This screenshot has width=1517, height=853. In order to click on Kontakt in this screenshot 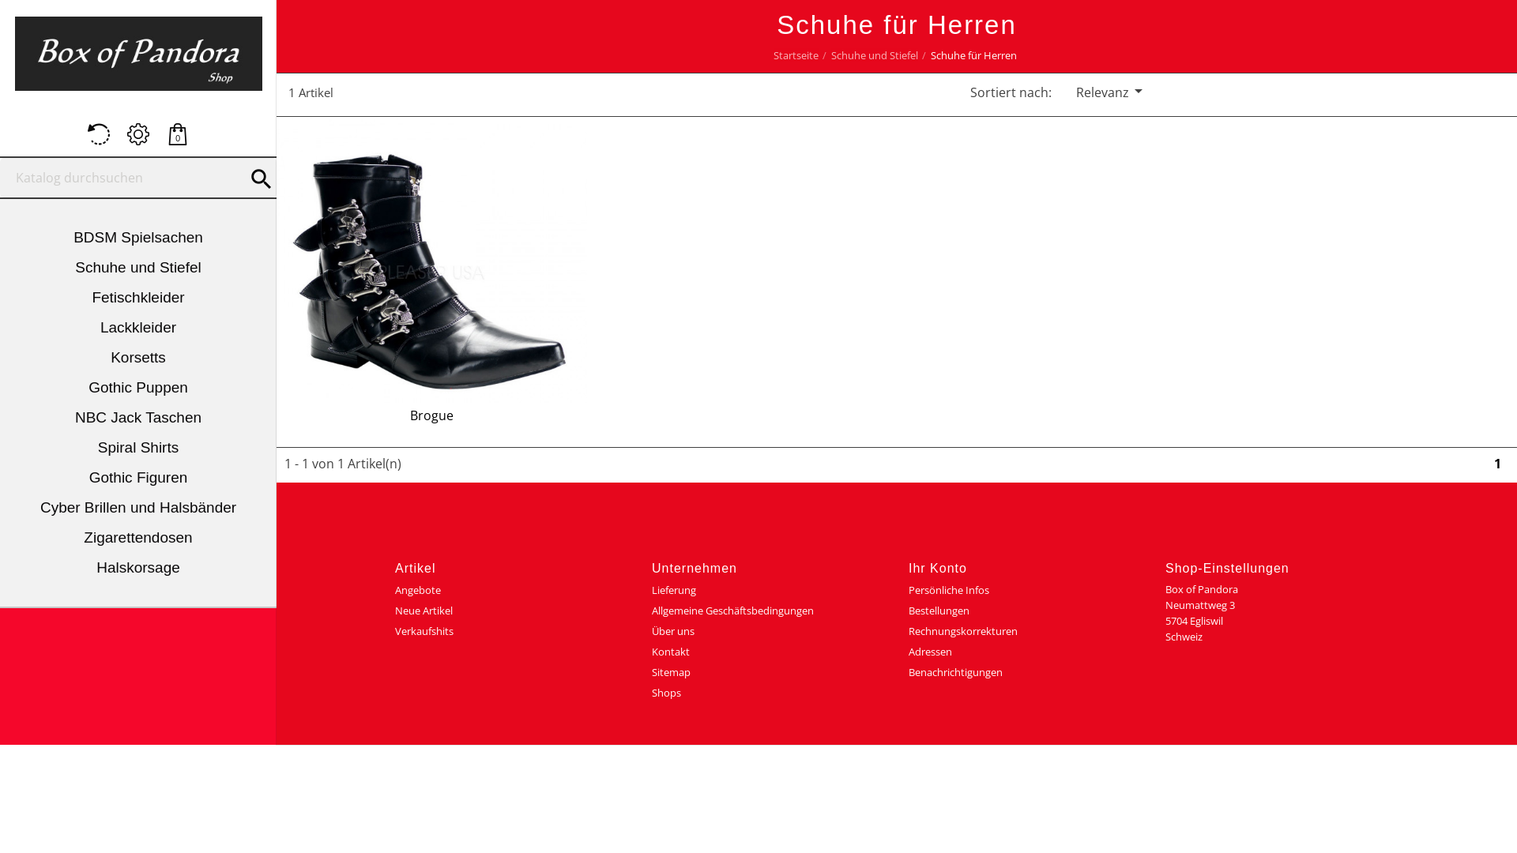, I will do `click(671, 652)`.